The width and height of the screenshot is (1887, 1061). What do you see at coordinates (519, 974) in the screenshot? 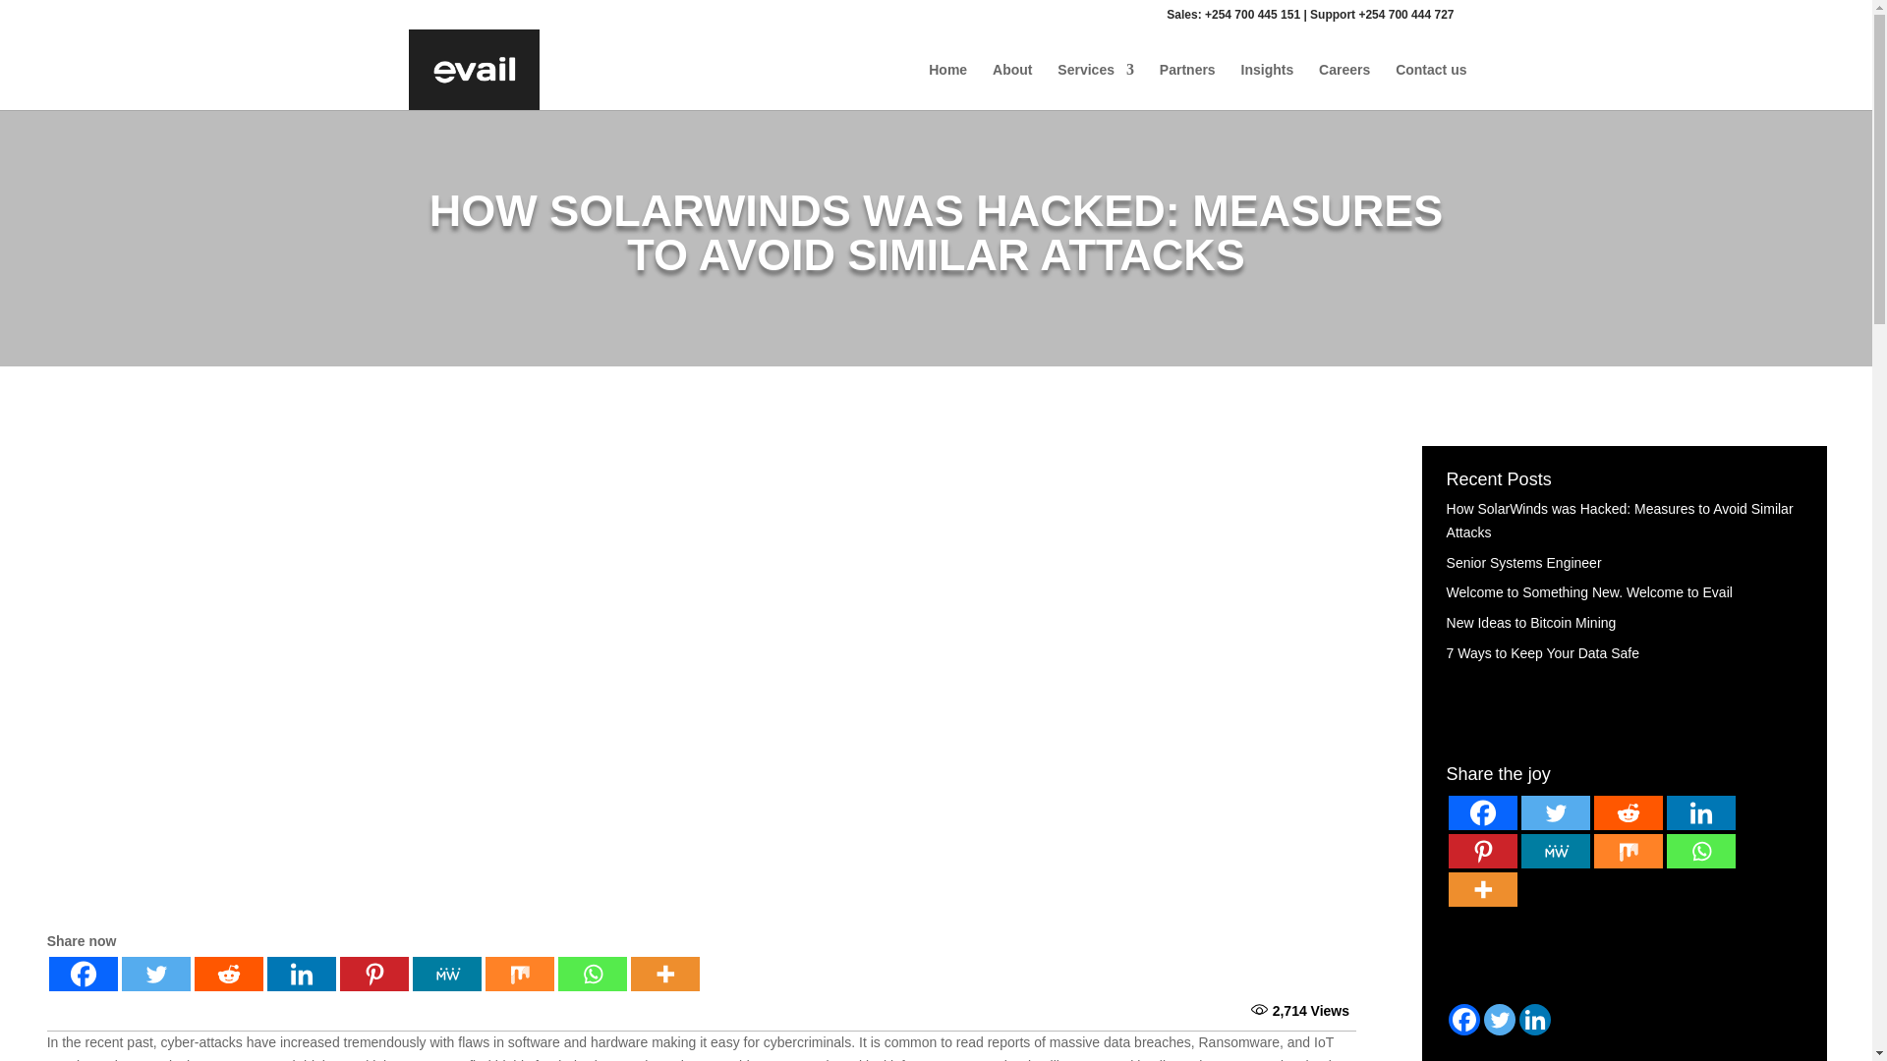
I see `Mix` at bounding box center [519, 974].